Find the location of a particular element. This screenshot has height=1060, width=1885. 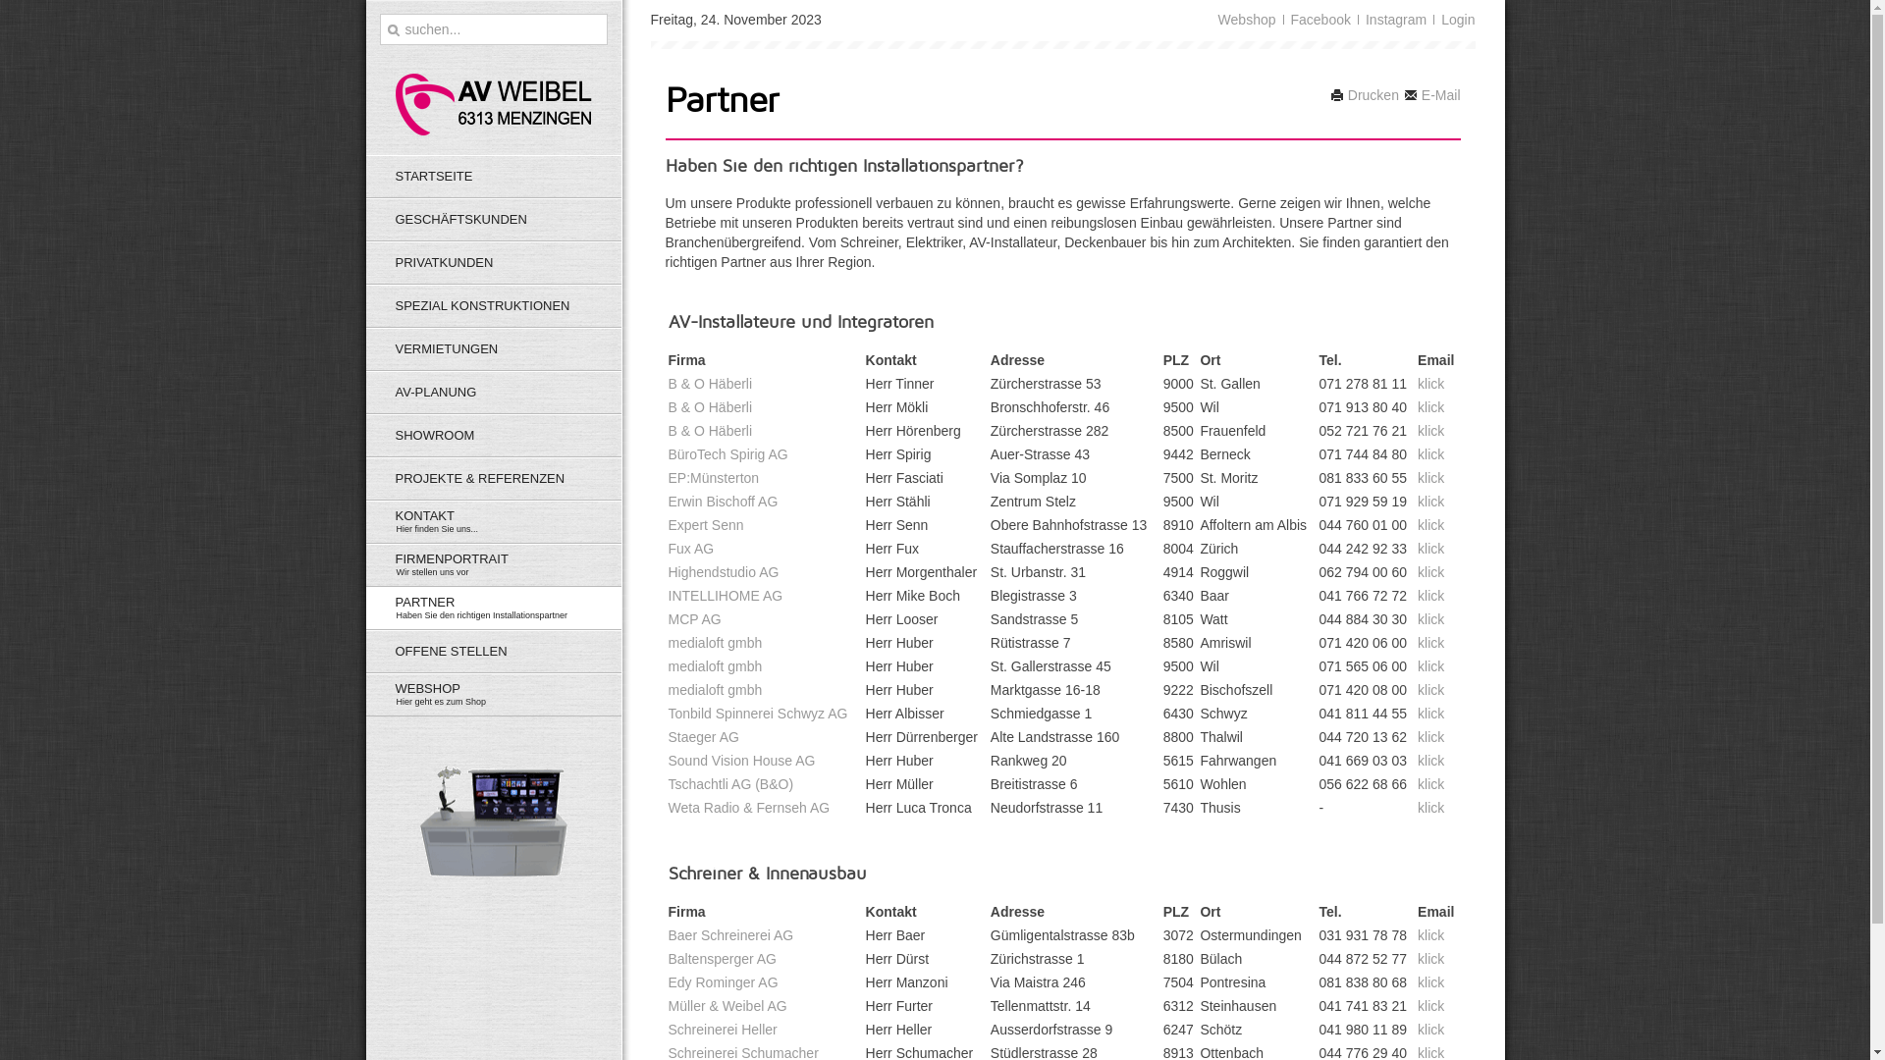

klick is located at coordinates (1431, 808).